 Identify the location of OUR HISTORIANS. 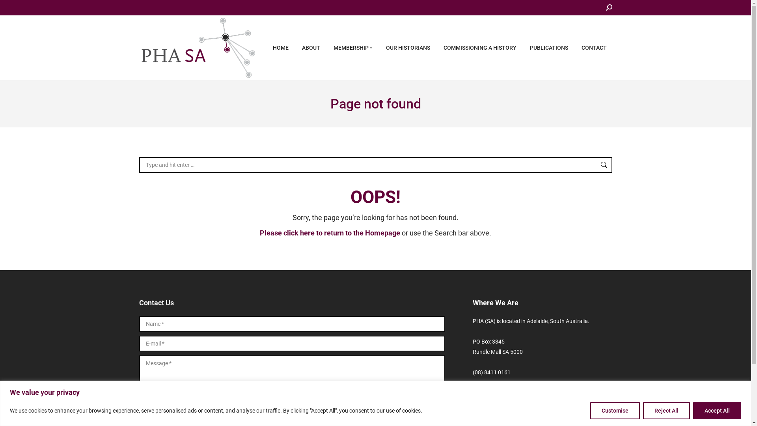
(408, 48).